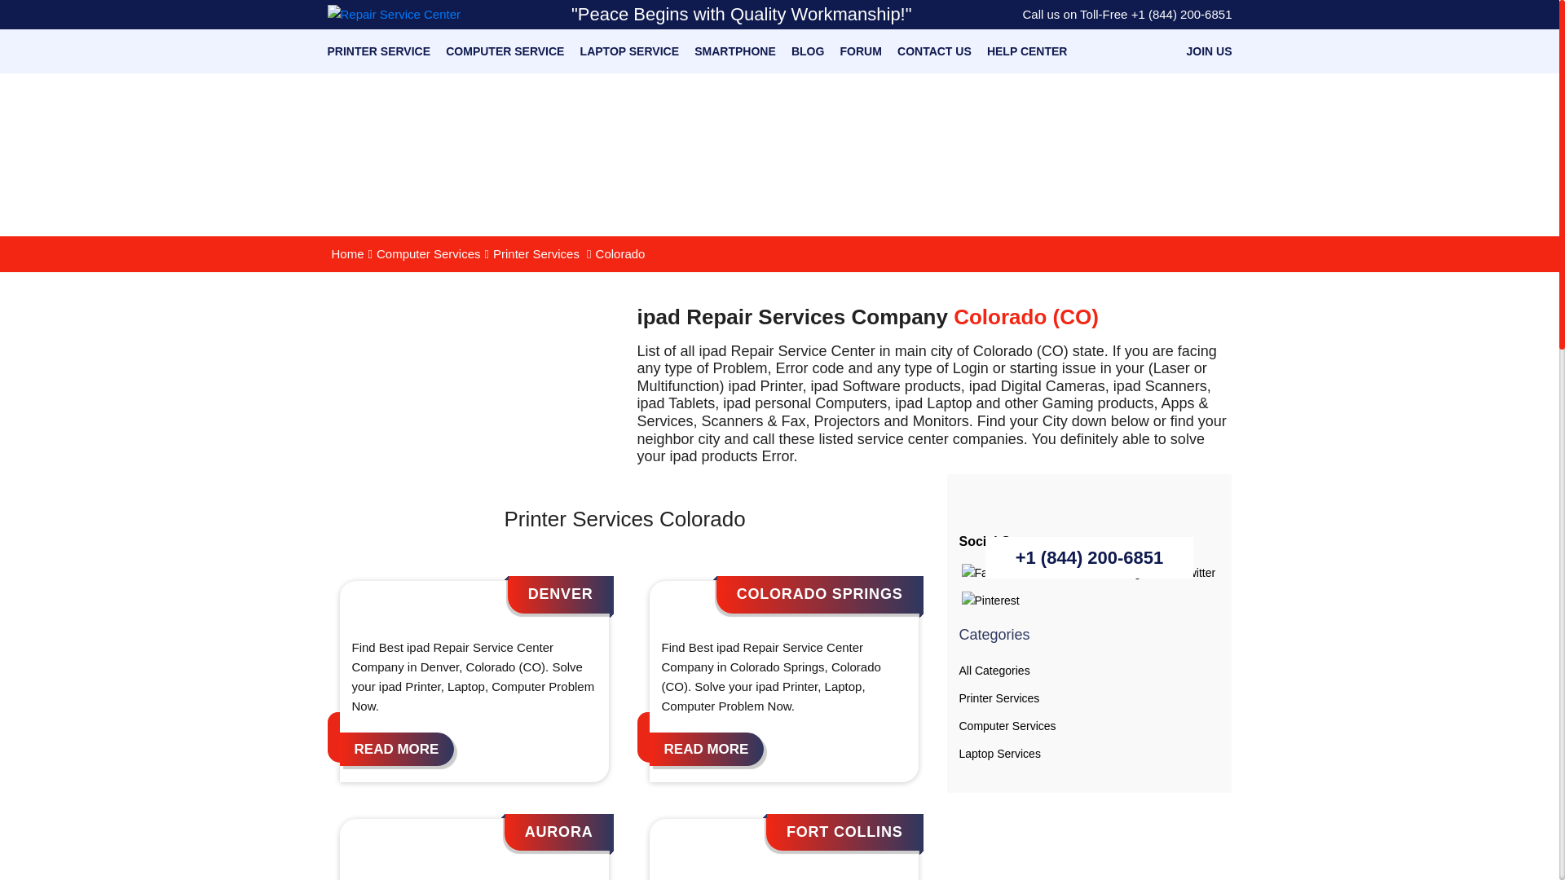 The height and width of the screenshot is (880, 1565). I want to click on PRINTER SERVICE, so click(379, 51).